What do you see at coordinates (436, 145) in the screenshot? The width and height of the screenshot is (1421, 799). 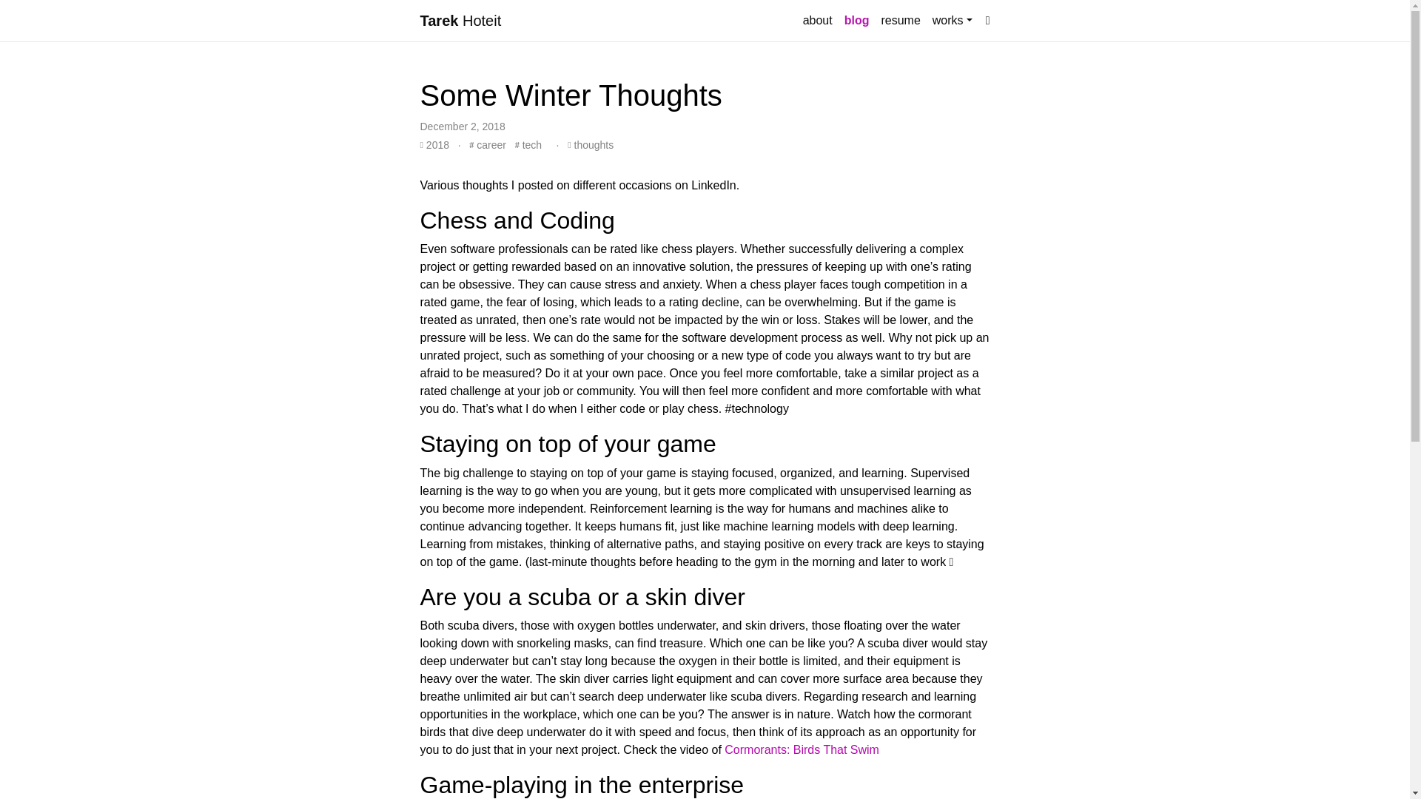 I see `2018` at bounding box center [436, 145].